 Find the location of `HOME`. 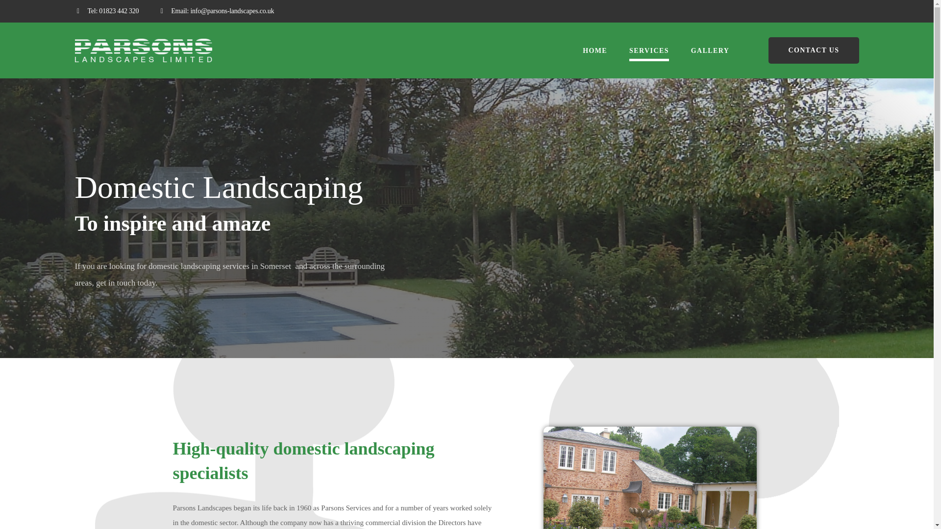

HOME is located at coordinates (594, 50).